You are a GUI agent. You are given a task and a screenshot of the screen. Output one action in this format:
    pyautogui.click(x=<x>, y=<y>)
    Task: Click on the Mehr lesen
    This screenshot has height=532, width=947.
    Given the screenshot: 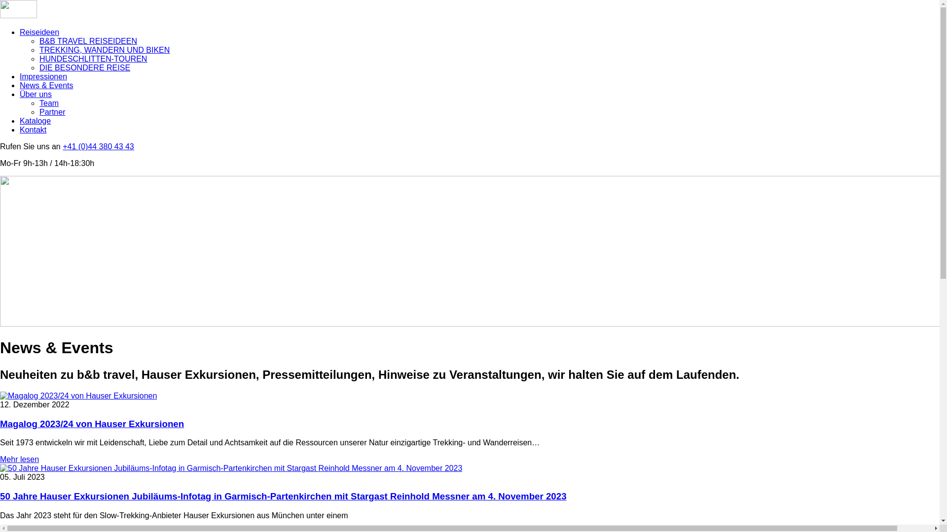 What is the action you would take?
    pyautogui.click(x=20, y=459)
    